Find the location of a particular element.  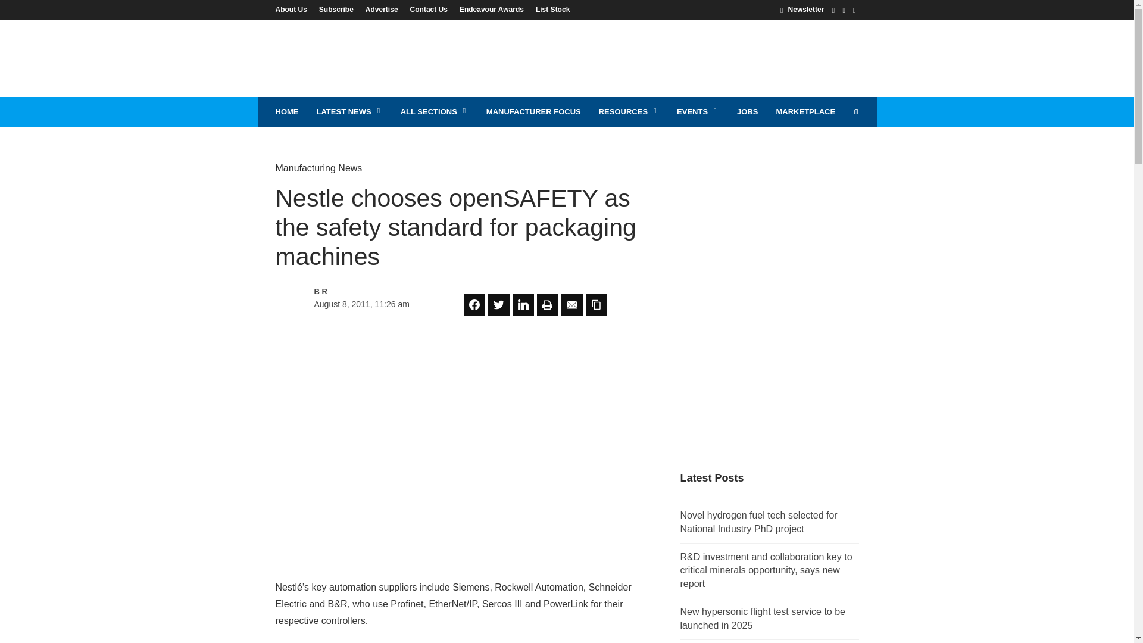

ALL SECTIONS is located at coordinates (435, 112).